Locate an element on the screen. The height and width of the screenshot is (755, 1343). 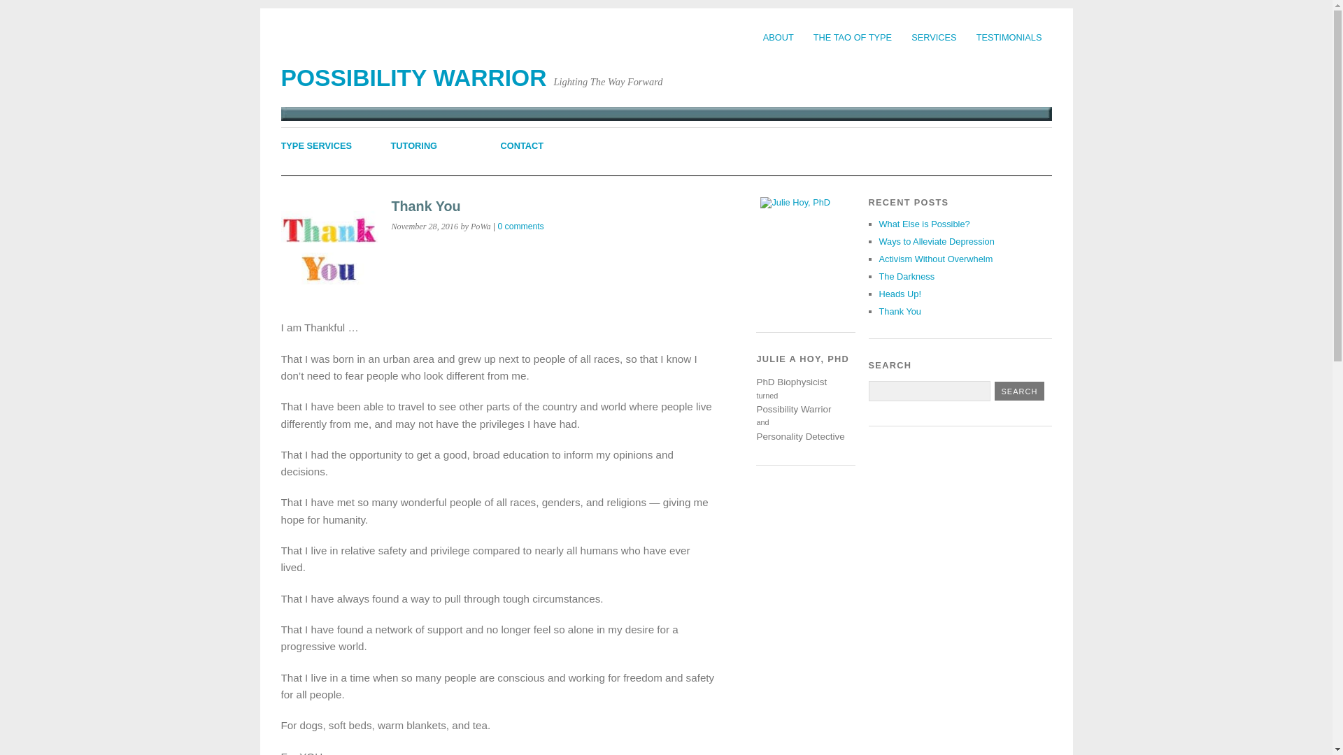
TESTIMONIALS is located at coordinates (1009, 37).